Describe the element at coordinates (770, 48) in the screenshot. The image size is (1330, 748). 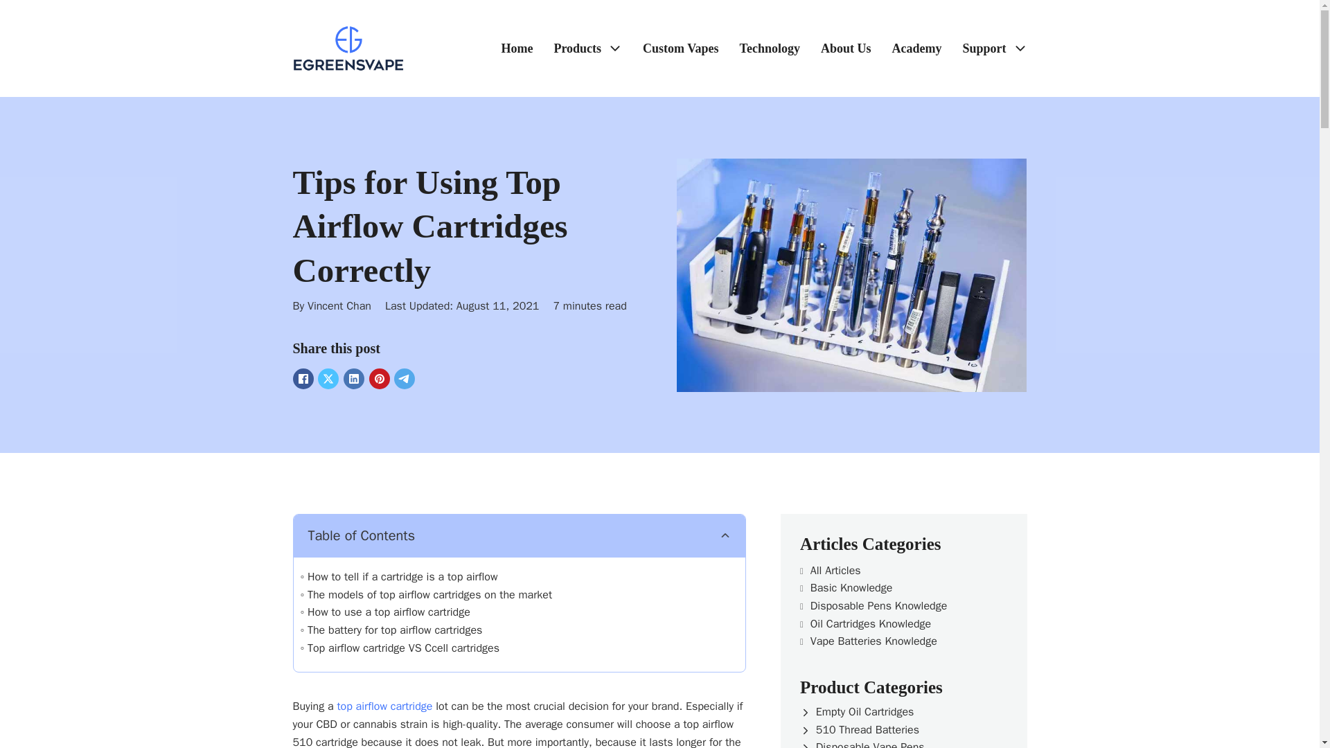
I see `Technology` at that location.